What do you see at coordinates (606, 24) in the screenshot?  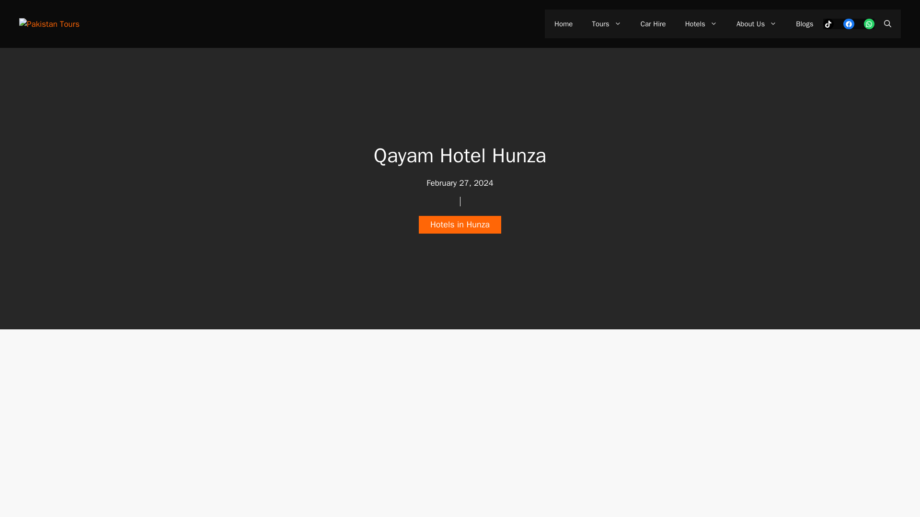 I see `Tours` at bounding box center [606, 24].